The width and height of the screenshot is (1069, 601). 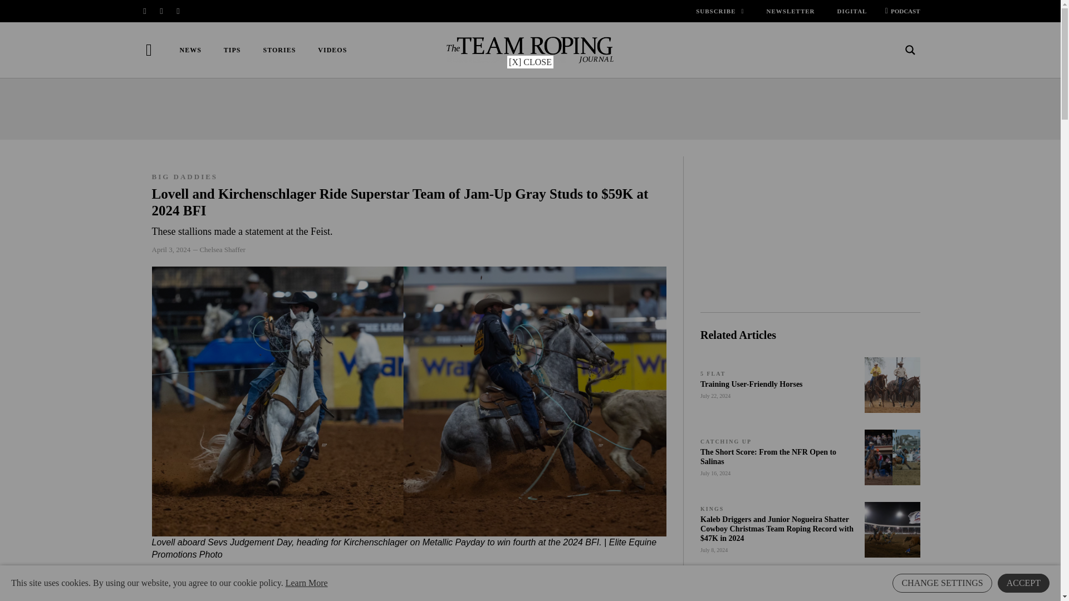 What do you see at coordinates (768, 456) in the screenshot?
I see `The Short Score: From the NFR Open to Salinas` at bounding box center [768, 456].